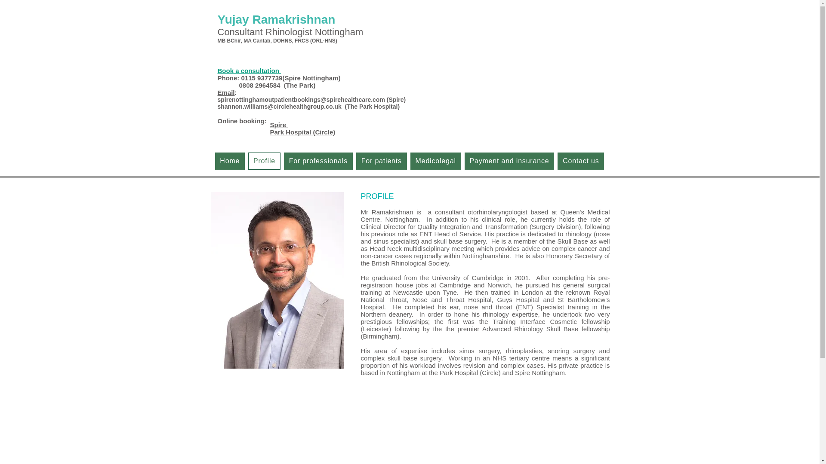 This screenshot has width=826, height=464. Describe the element at coordinates (581, 161) in the screenshot. I see `Contact us` at that location.